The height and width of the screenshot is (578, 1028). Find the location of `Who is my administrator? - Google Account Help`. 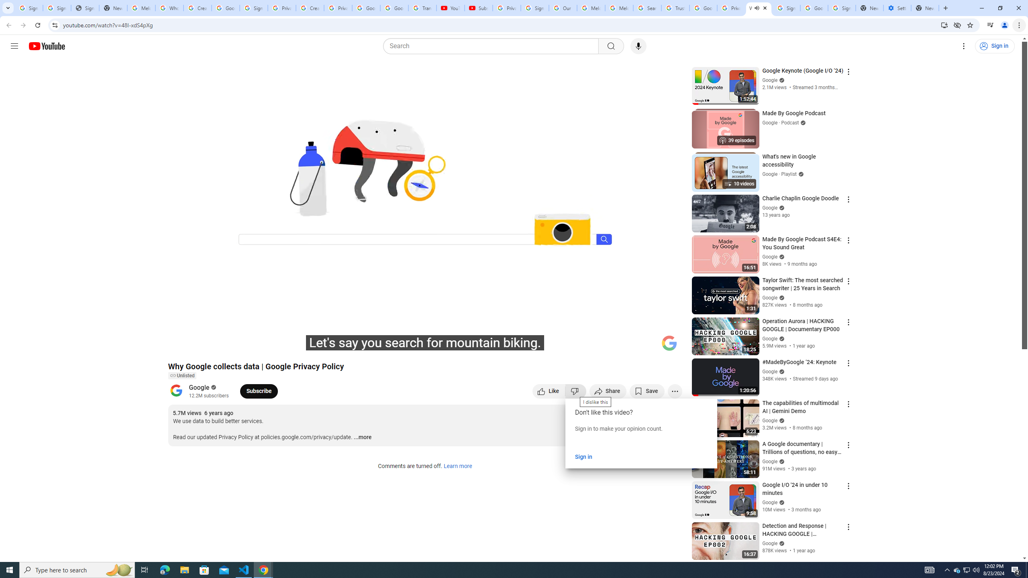

Who is my administrator? - Google Account Help is located at coordinates (169, 8).